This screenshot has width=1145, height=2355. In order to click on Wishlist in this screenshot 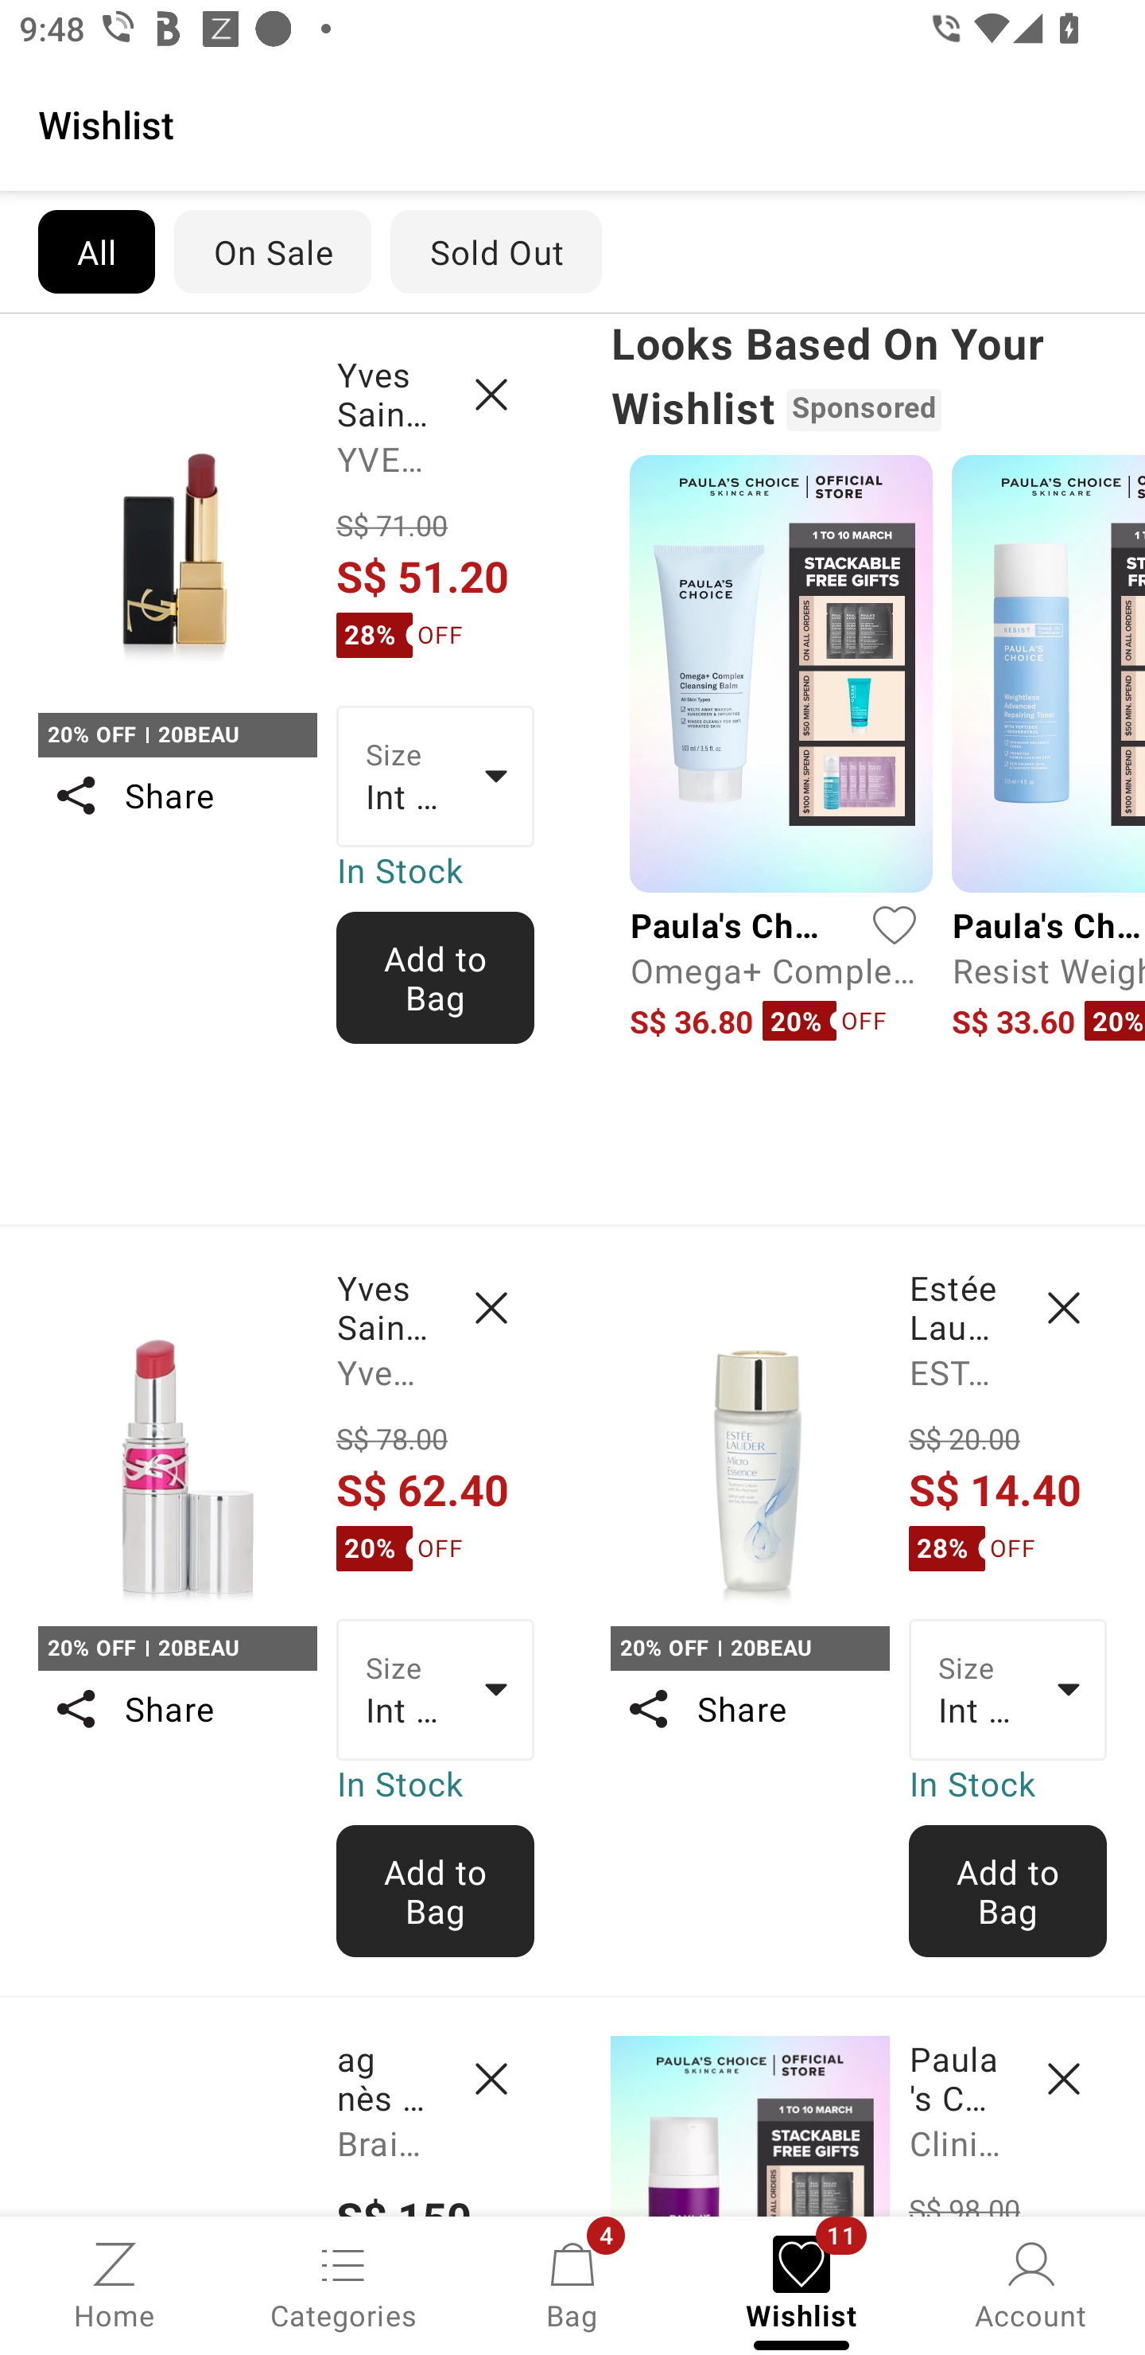, I will do `click(572, 123)`.